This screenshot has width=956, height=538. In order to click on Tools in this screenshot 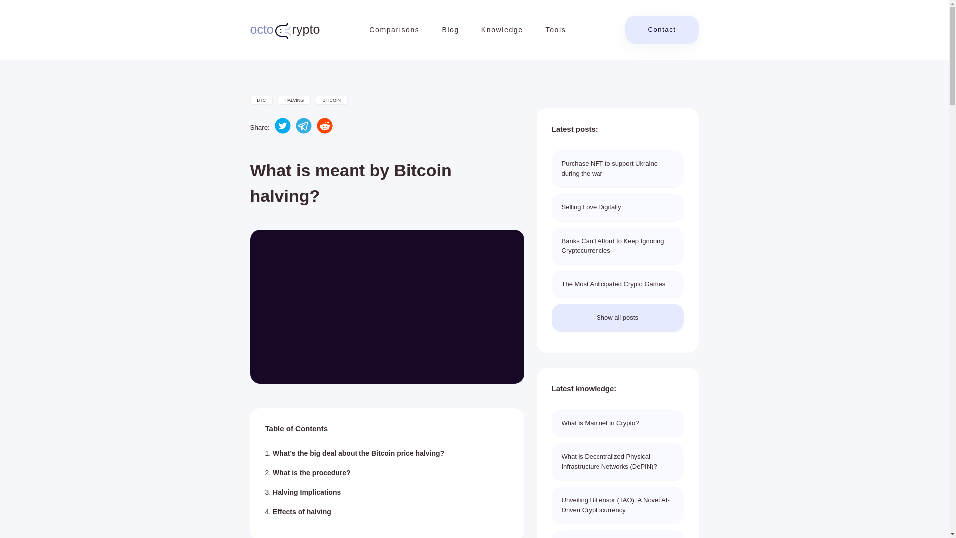, I will do `click(556, 30)`.